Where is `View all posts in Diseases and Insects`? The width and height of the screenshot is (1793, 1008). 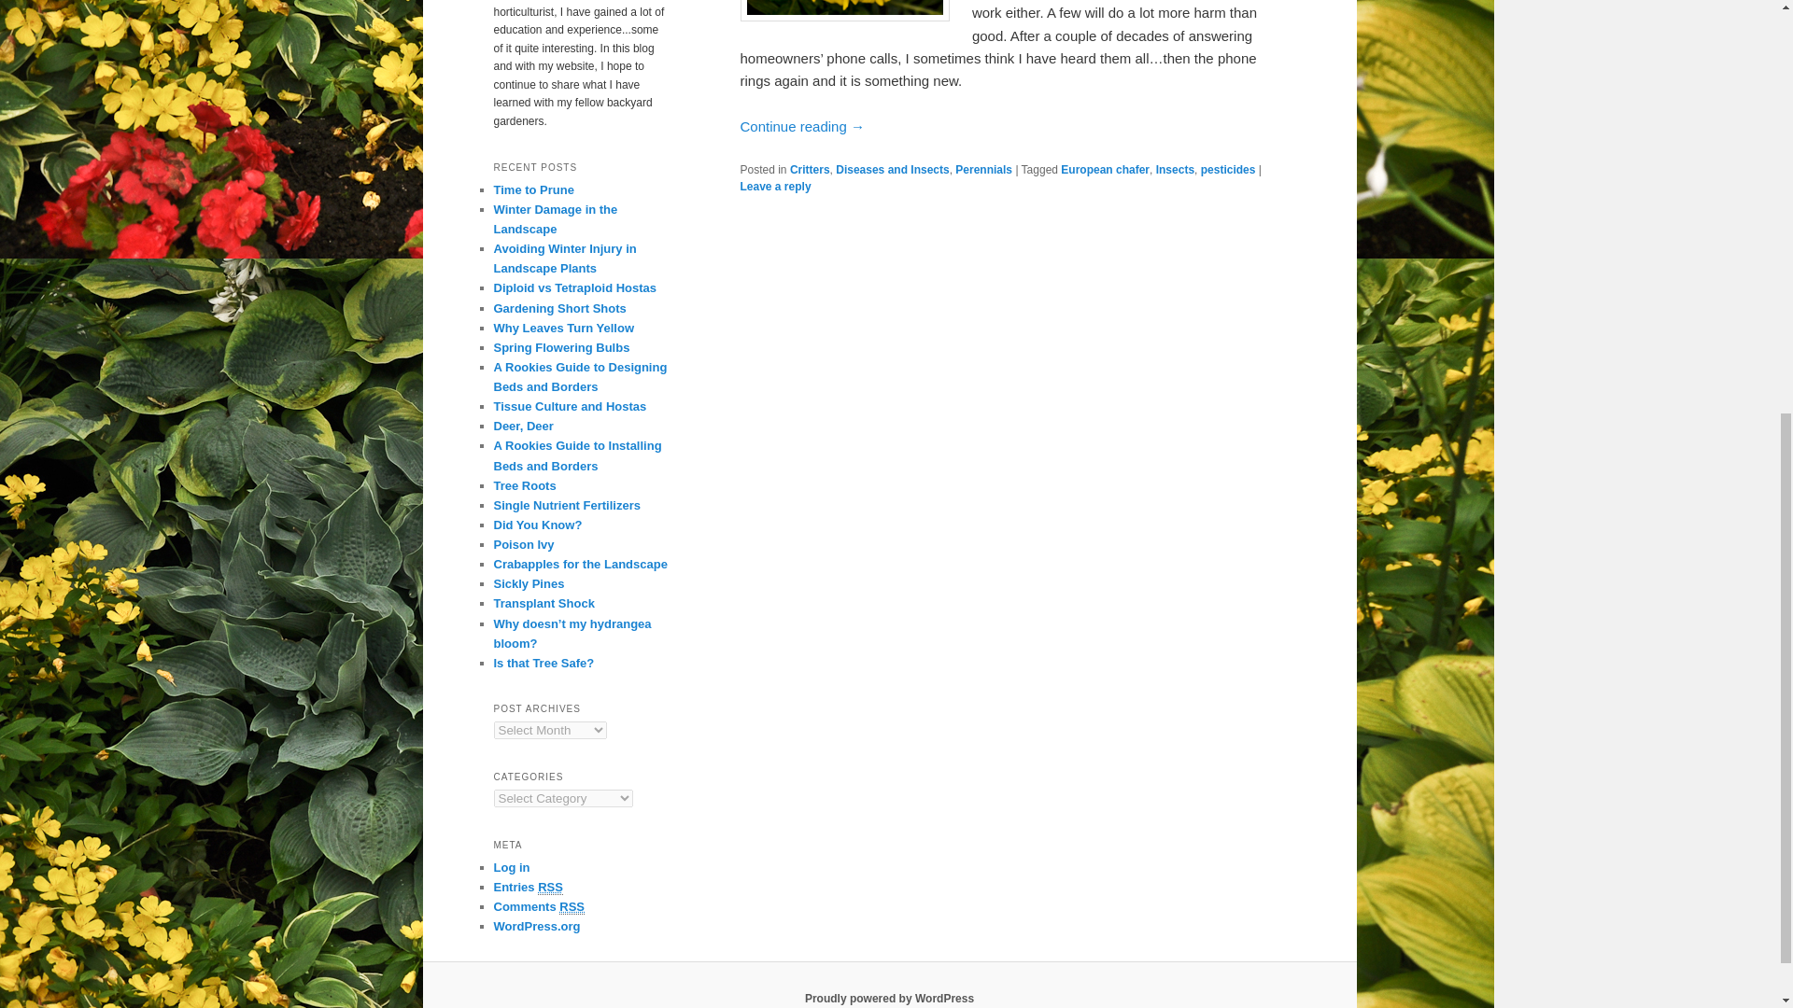 View all posts in Diseases and Insects is located at coordinates (891, 170).